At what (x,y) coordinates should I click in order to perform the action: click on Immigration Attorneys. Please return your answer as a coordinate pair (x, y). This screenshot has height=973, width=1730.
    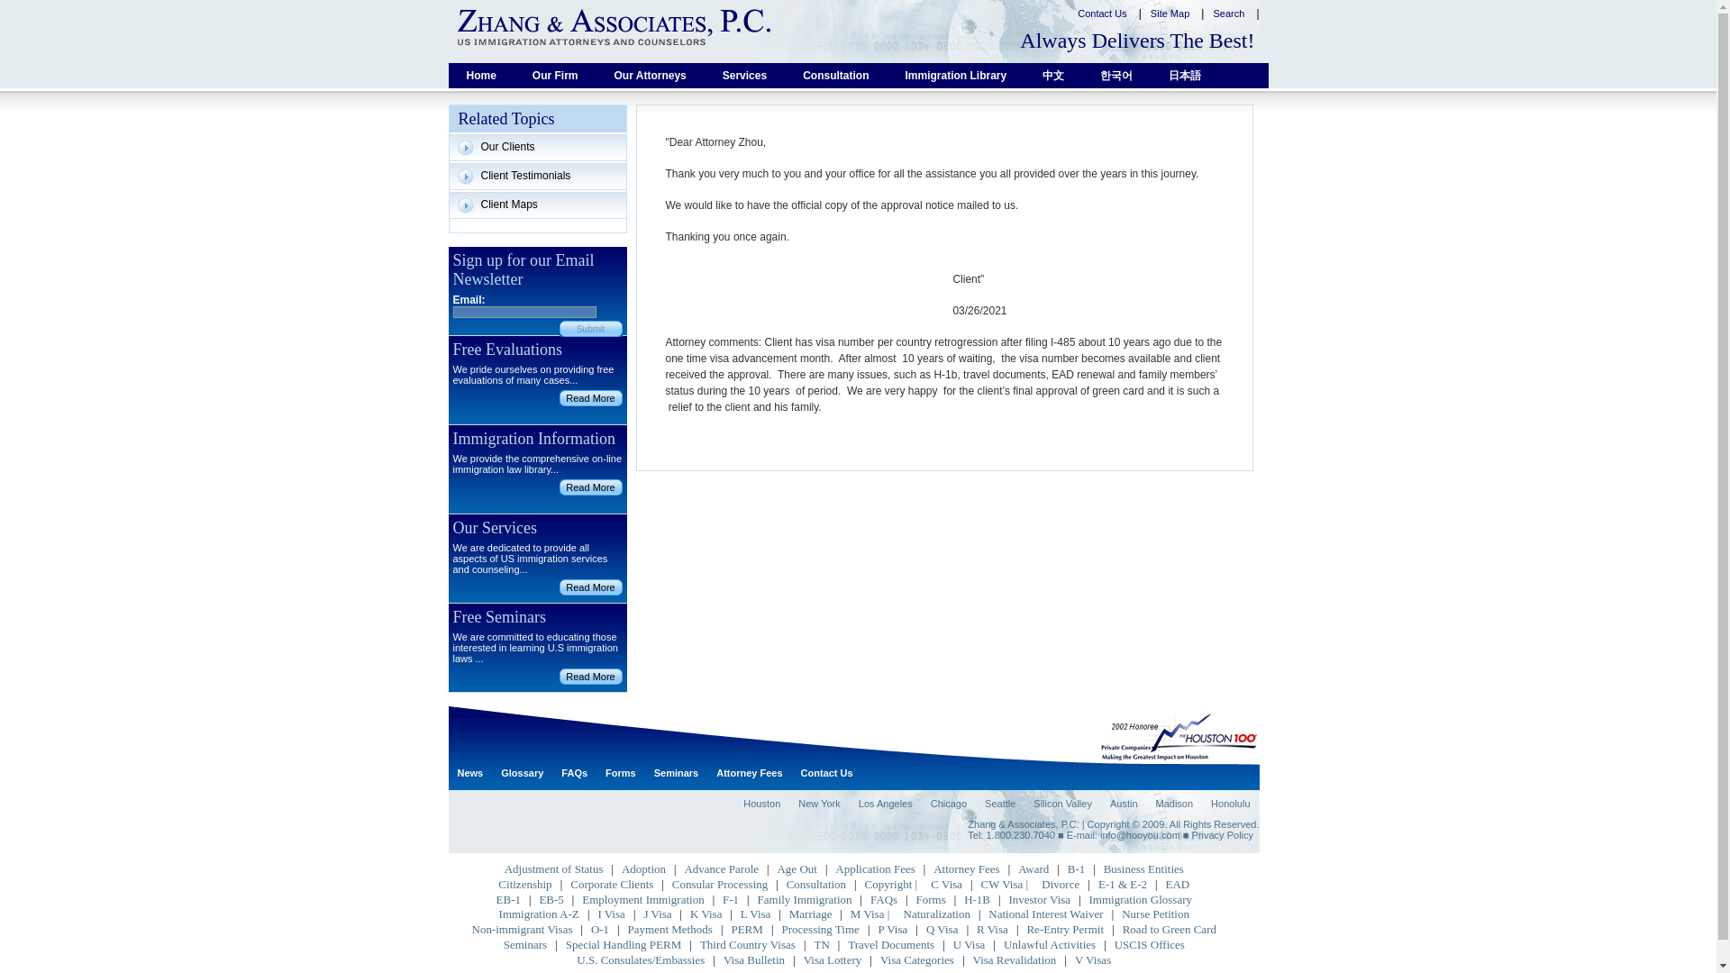
    Looking at the image, I should click on (651, 76).